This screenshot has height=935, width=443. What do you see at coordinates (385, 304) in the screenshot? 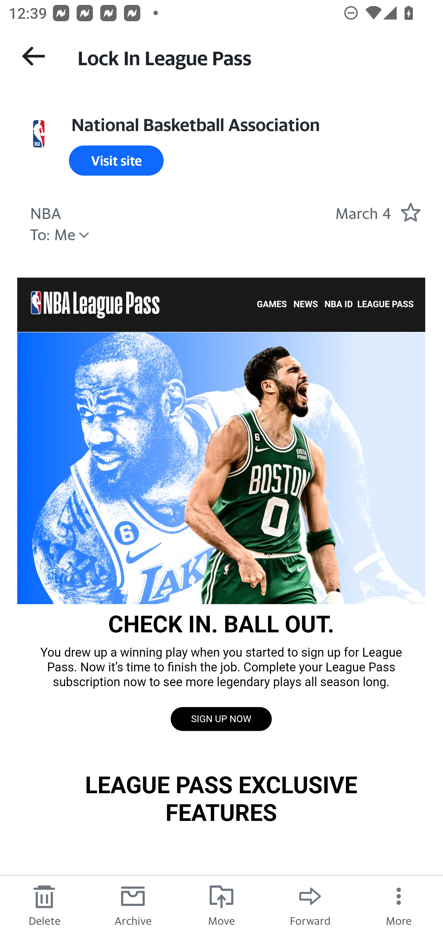
I see `LEAGUE PASS` at bounding box center [385, 304].